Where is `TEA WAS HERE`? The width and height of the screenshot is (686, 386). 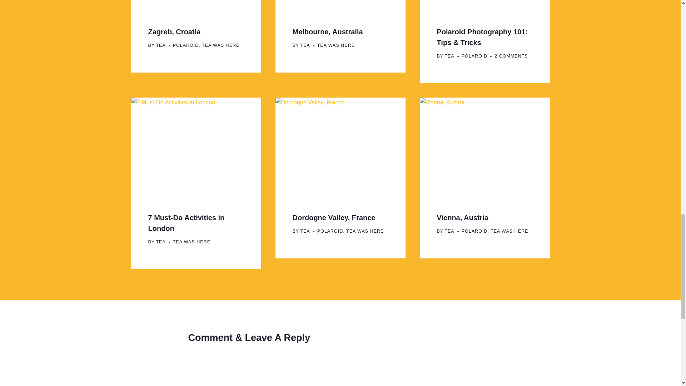 TEA WAS HERE is located at coordinates (365, 231).